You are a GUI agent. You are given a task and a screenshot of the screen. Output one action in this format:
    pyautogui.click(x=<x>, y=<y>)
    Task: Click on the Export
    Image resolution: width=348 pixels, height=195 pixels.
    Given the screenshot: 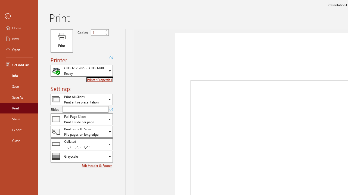 What is the action you would take?
    pyautogui.click(x=19, y=129)
    